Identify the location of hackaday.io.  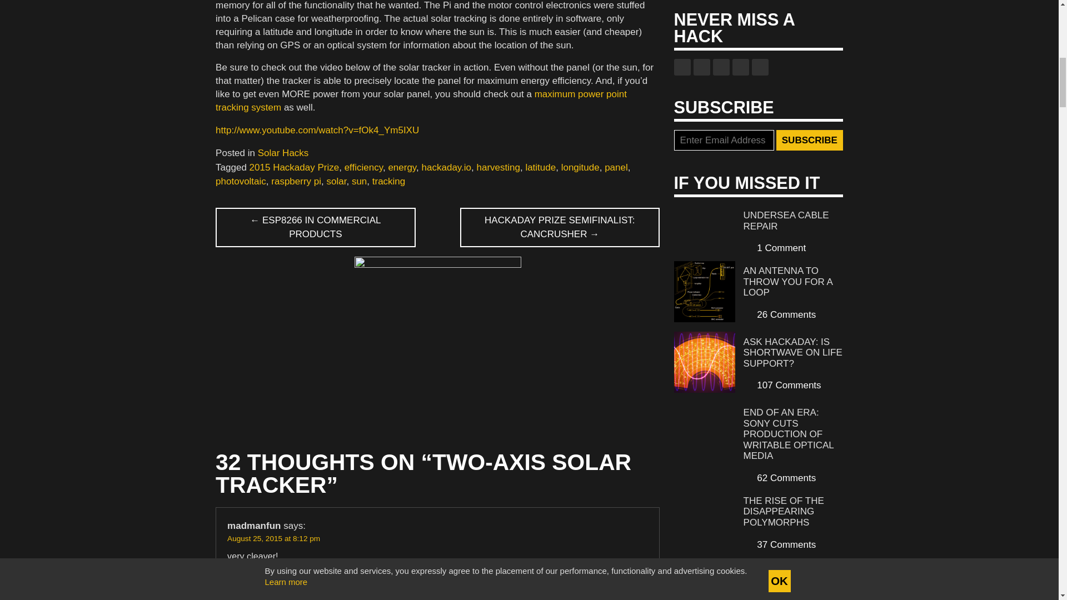
(446, 167).